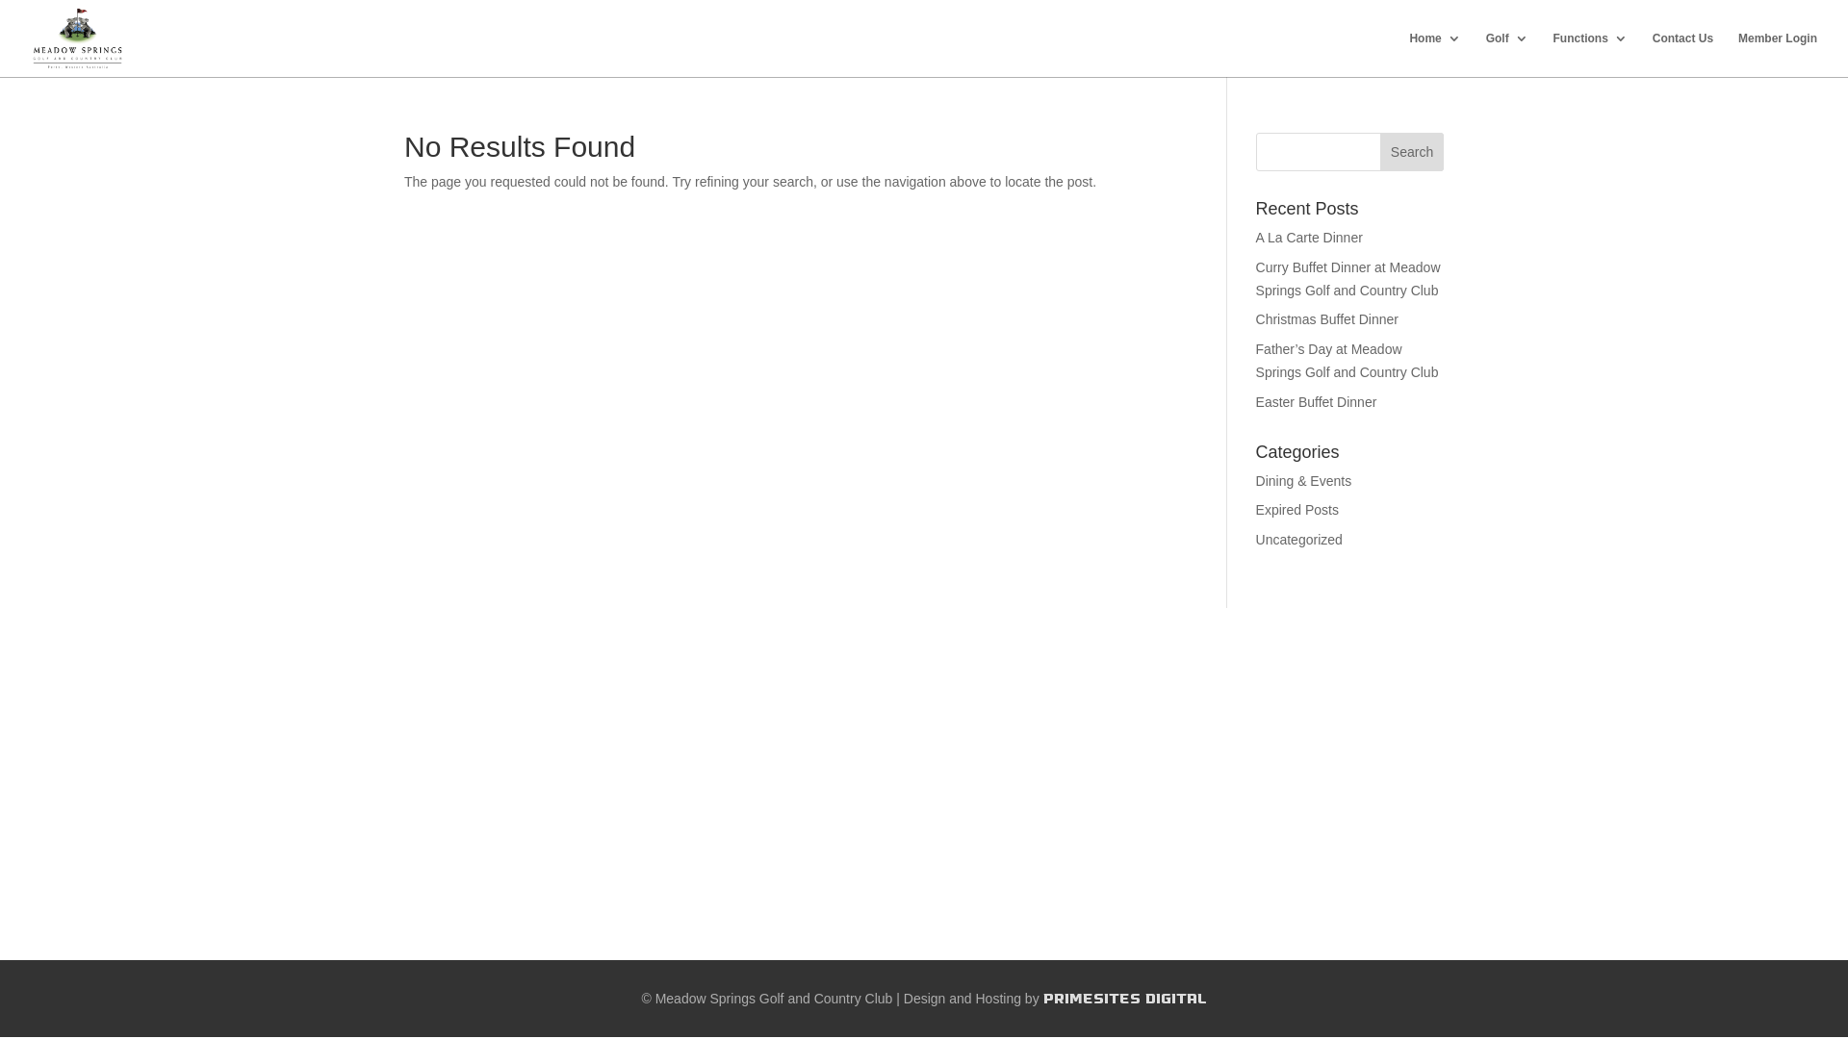 The image size is (1848, 1039). Describe the element at coordinates (1348, 279) in the screenshot. I see `Curry Buffet Dinner at Meadow Springs Golf and Country Club` at that location.